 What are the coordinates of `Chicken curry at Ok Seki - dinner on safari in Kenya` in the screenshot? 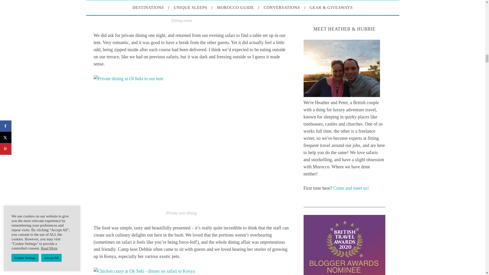 It's located at (181, 271).